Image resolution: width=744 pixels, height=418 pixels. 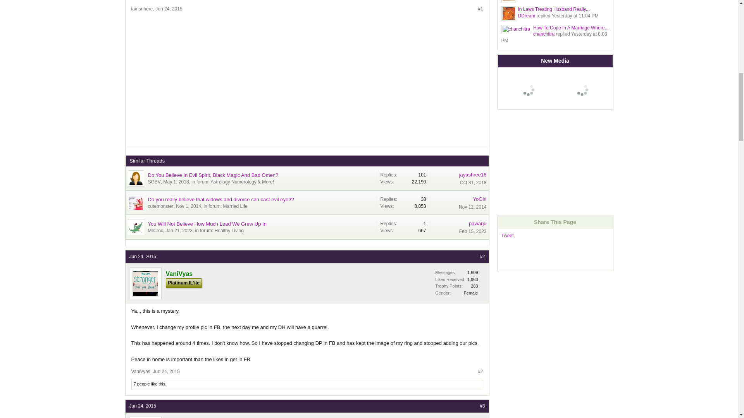 I want to click on Nov 12, 2014 at 10:01 AM, so click(x=473, y=207).